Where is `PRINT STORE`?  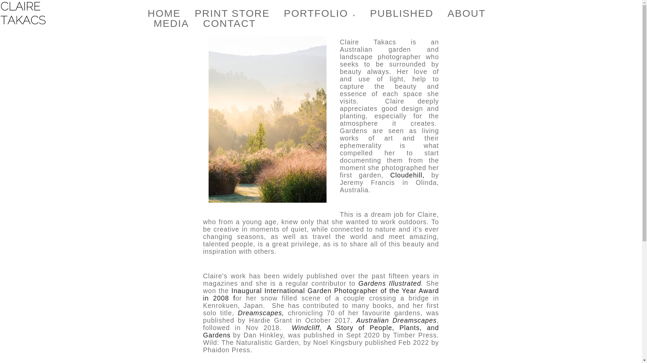
PRINT STORE is located at coordinates (232, 13).